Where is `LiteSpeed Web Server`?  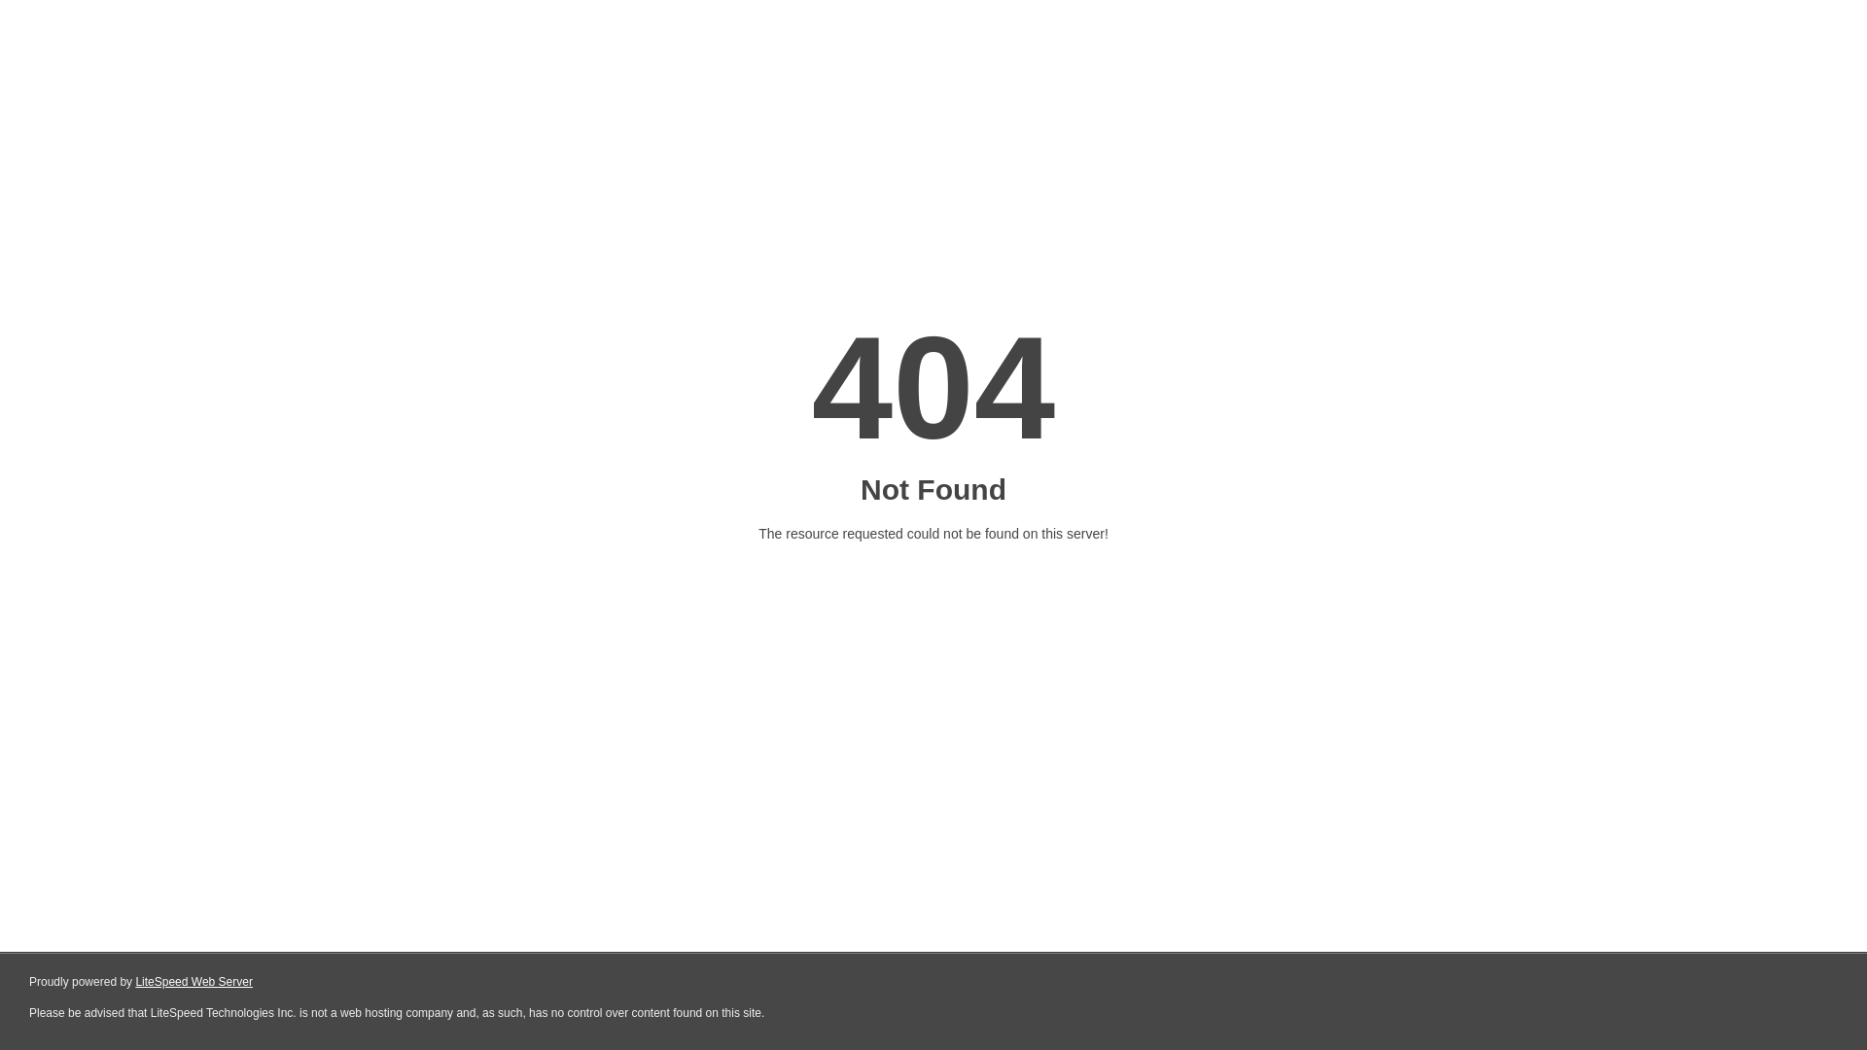 LiteSpeed Web Server is located at coordinates (194, 982).